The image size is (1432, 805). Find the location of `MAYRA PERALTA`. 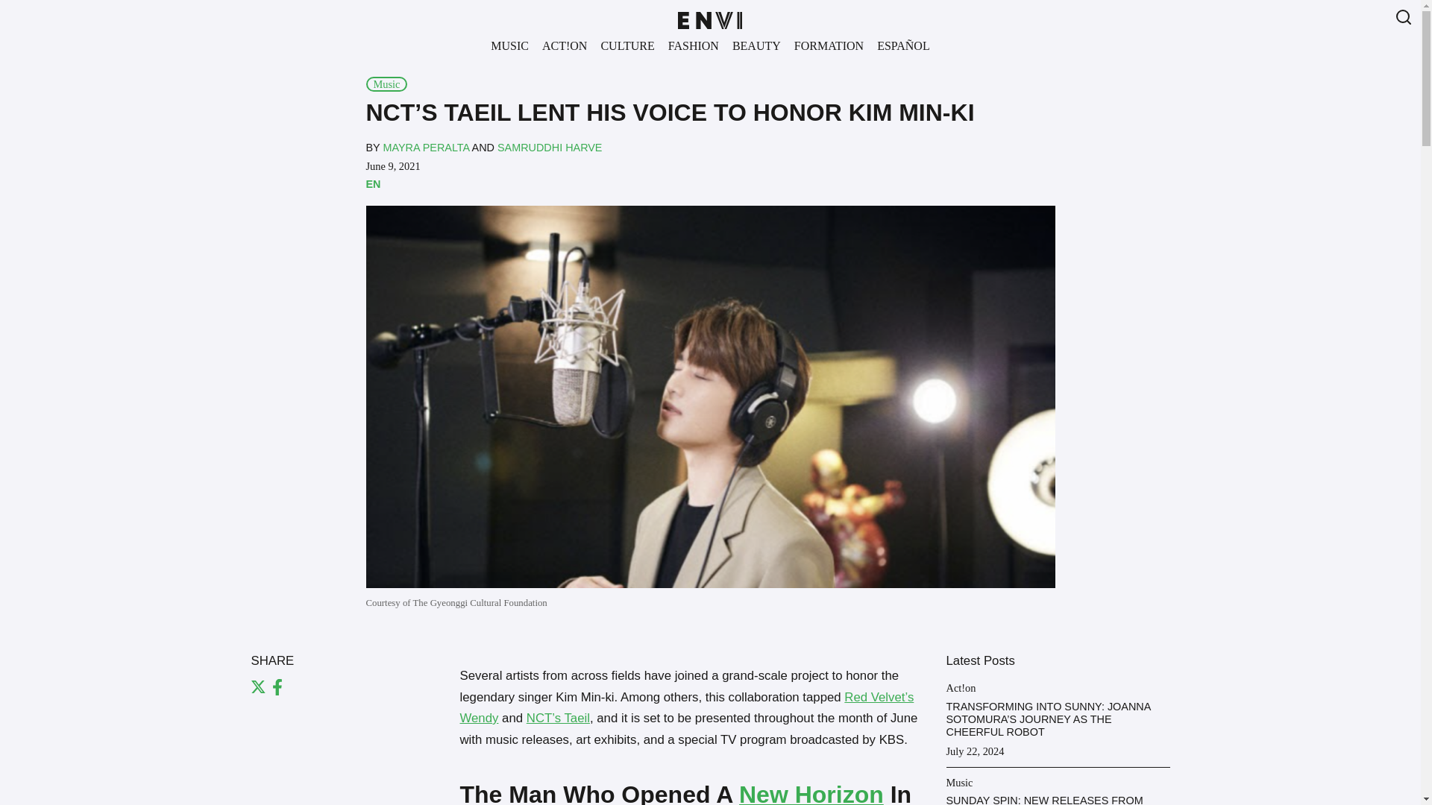

MAYRA PERALTA is located at coordinates (425, 148).